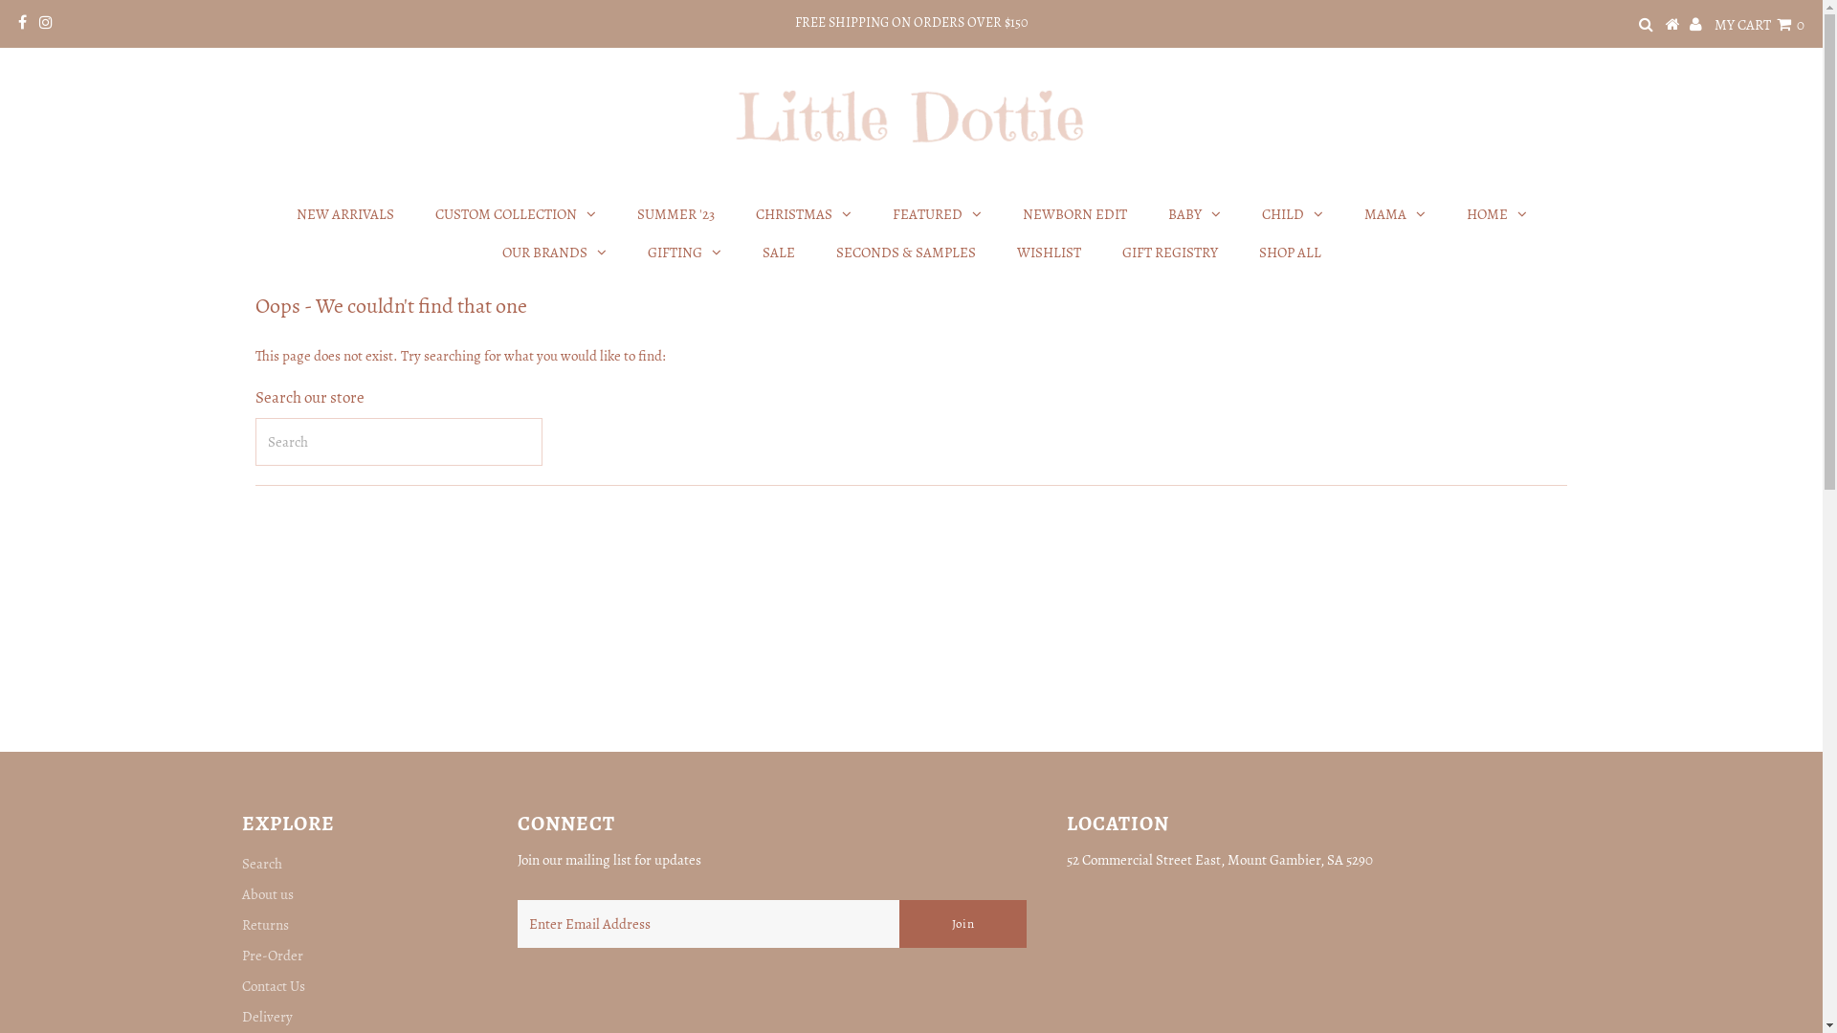  Describe the element at coordinates (683, 253) in the screenshot. I see `GIFTING` at that location.